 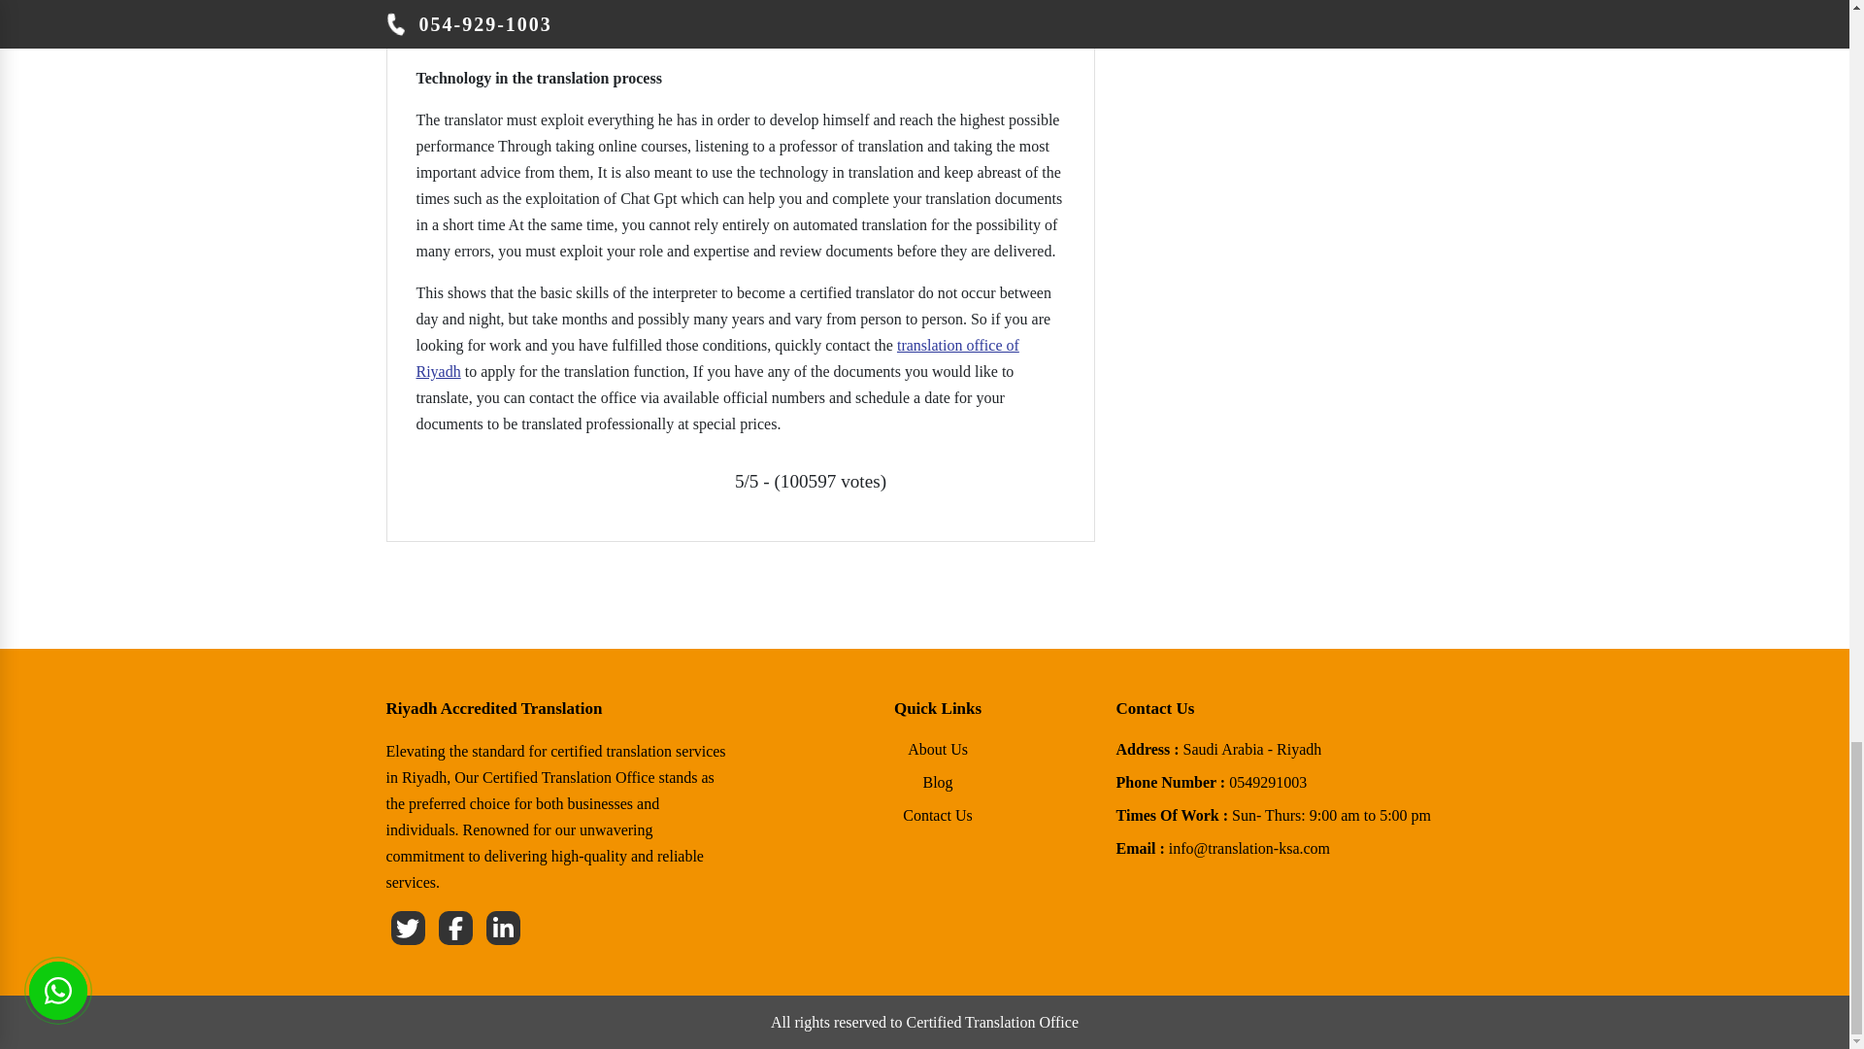 What do you see at coordinates (1212, 782) in the screenshot?
I see `About Us` at bounding box center [1212, 782].